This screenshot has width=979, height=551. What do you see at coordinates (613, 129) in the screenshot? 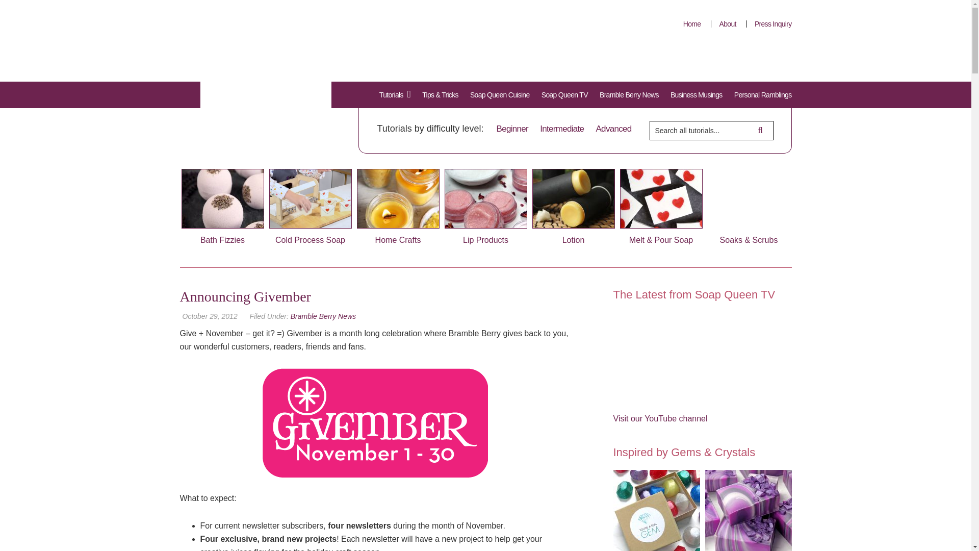
I see `Advanced` at bounding box center [613, 129].